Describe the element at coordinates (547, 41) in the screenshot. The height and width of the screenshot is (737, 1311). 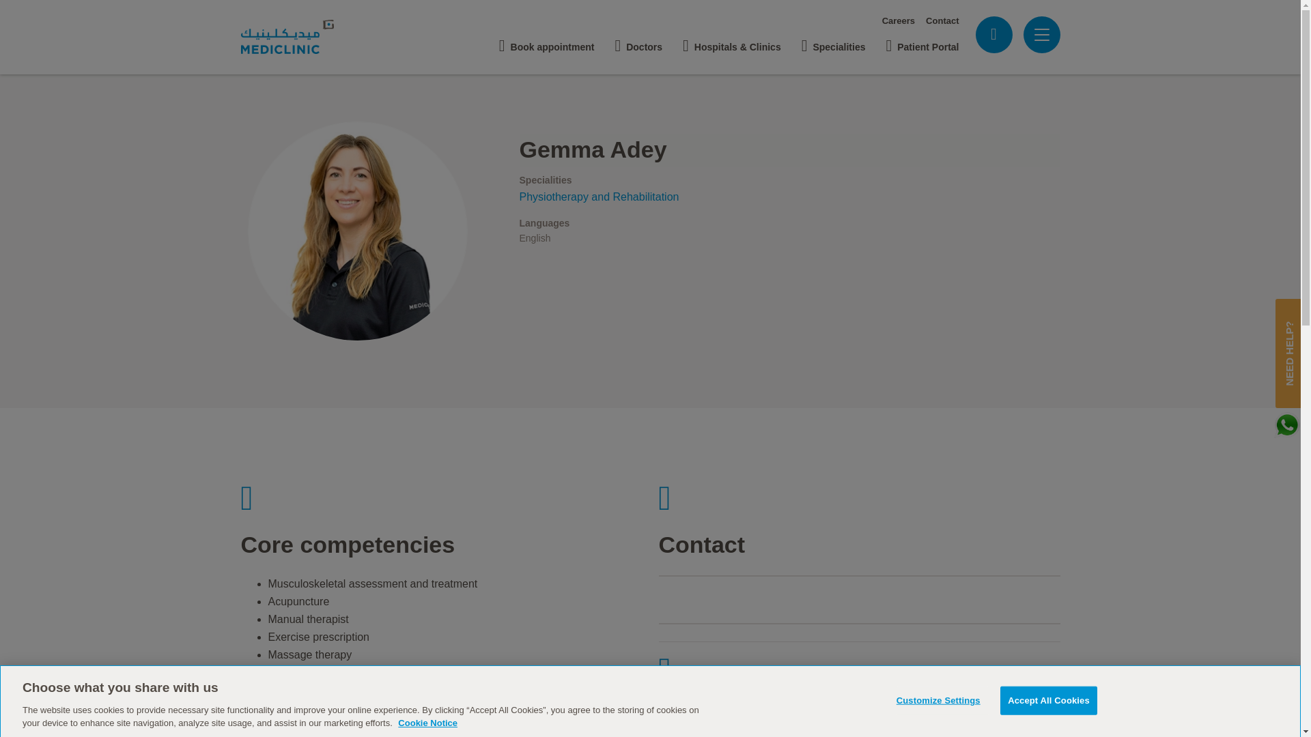
I see `Book appointment` at that location.